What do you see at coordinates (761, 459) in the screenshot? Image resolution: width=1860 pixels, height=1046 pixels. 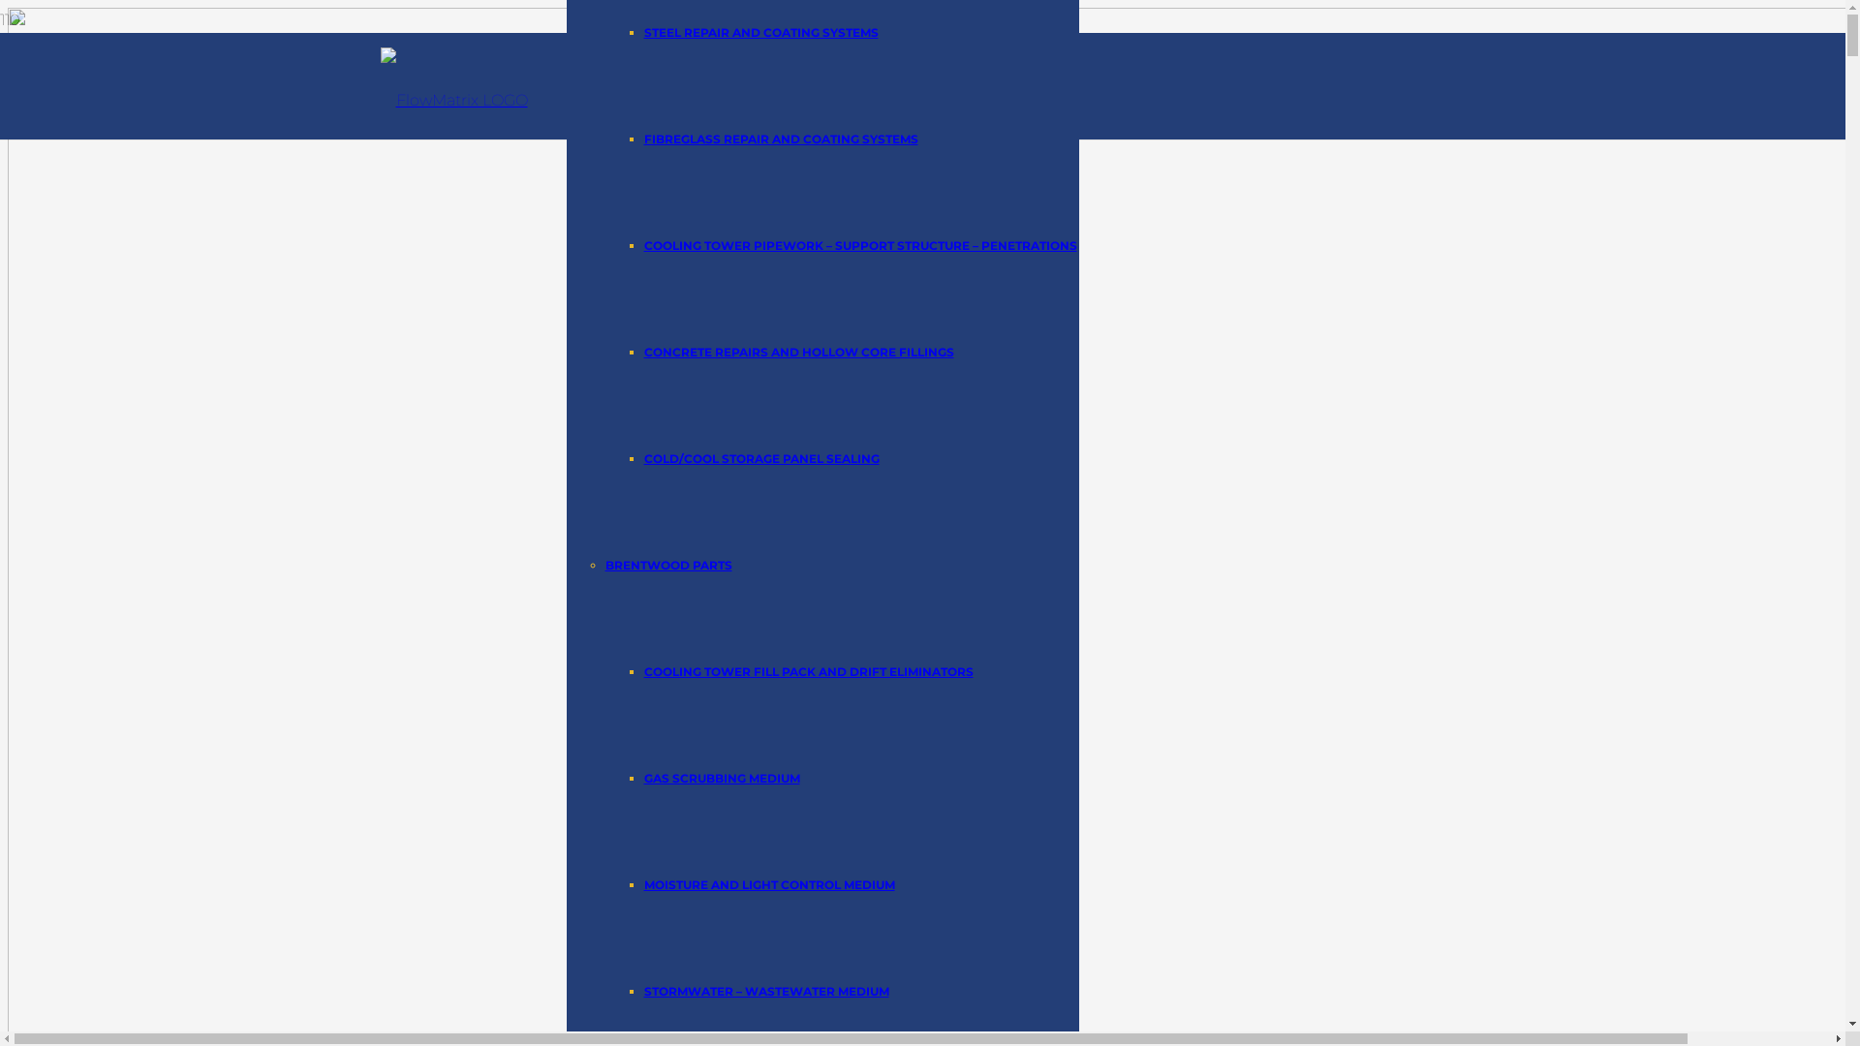 I see `COLD/COOL STORAGE PANEL SEALING` at bounding box center [761, 459].